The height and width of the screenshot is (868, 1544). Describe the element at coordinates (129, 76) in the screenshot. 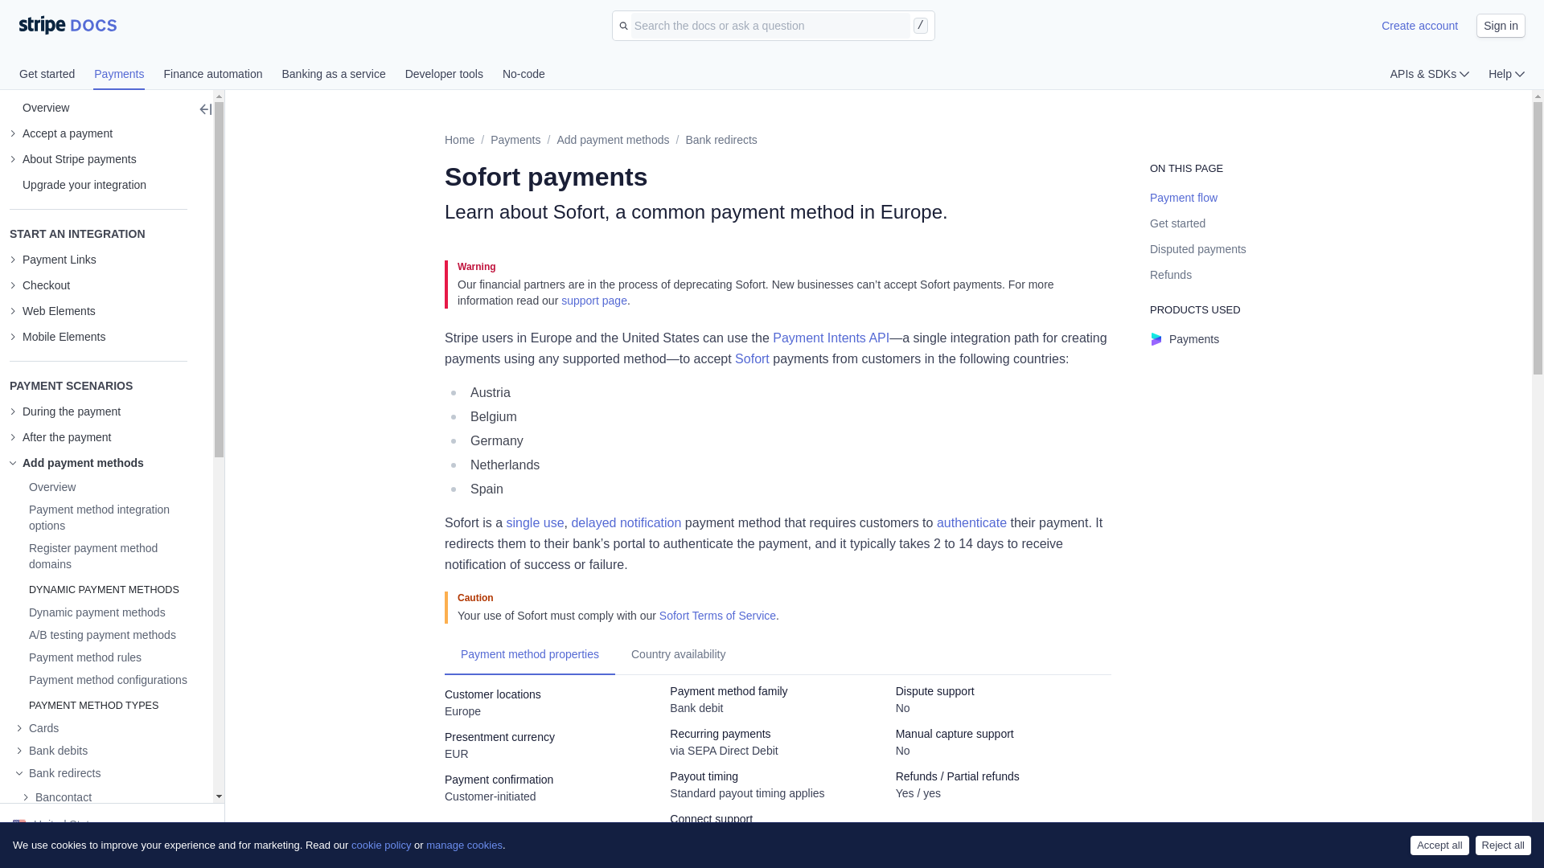

I see `Payments` at that location.